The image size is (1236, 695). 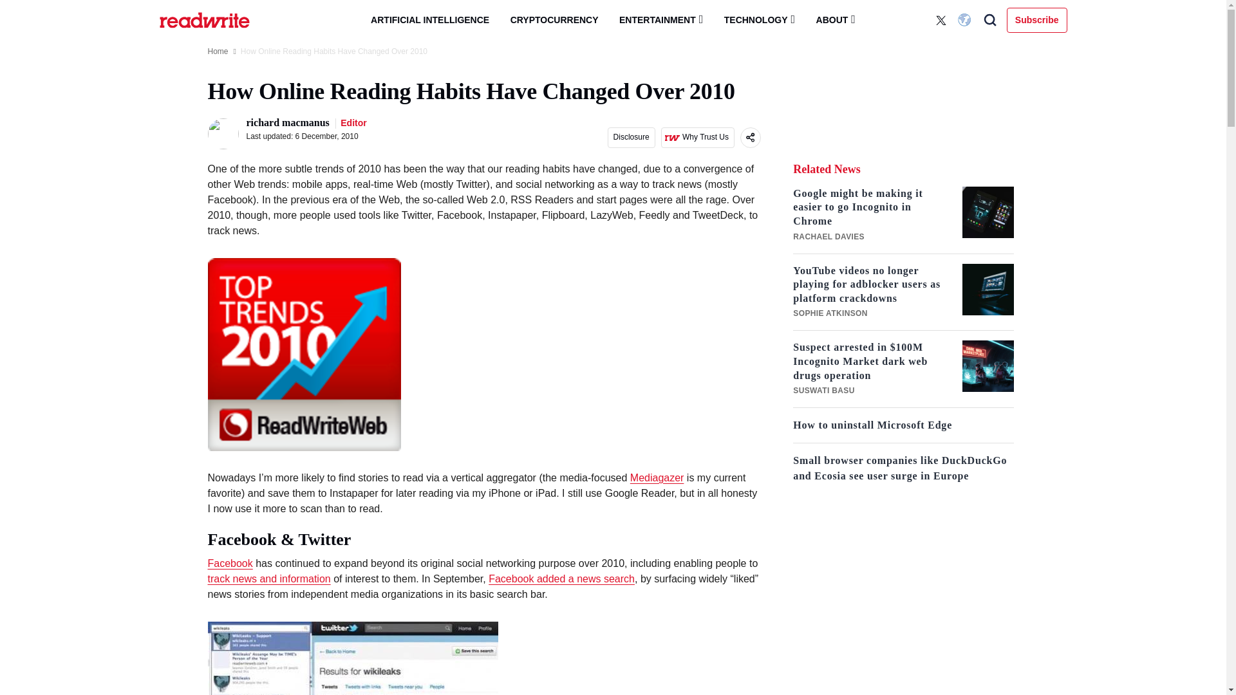 What do you see at coordinates (966, 20) in the screenshot?
I see `English` at bounding box center [966, 20].